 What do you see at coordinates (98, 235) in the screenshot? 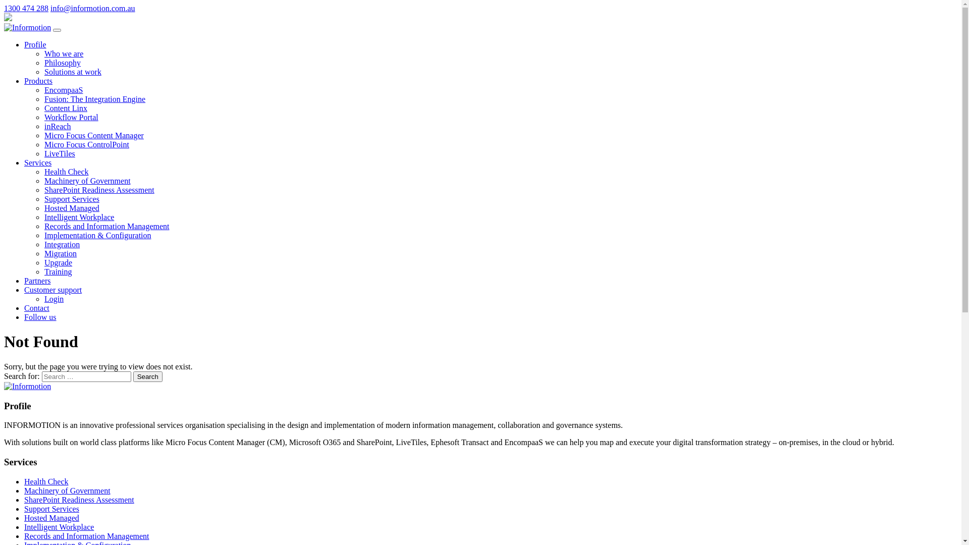
I see `Implementation & Configuration` at bounding box center [98, 235].